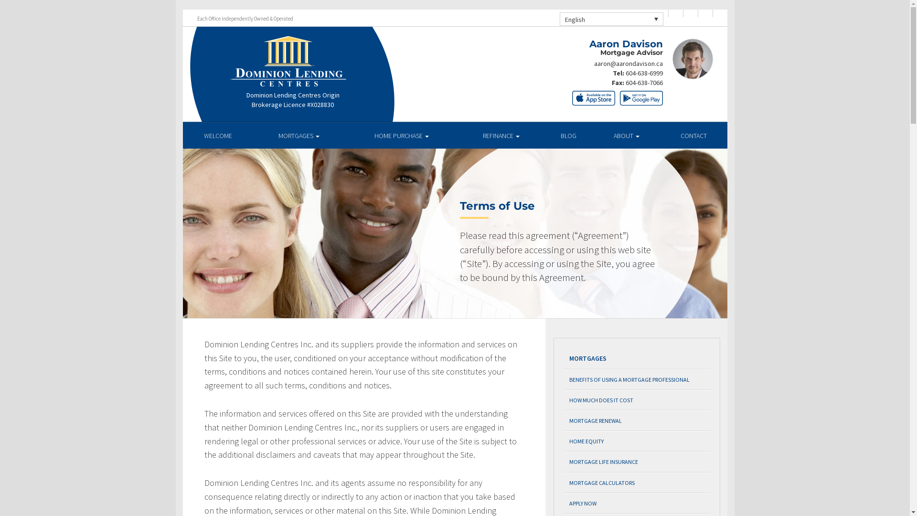 Image resolution: width=917 pixels, height=516 pixels. What do you see at coordinates (402, 136) in the screenshot?
I see `HOME PURCHASE` at bounding box center [402, 136].